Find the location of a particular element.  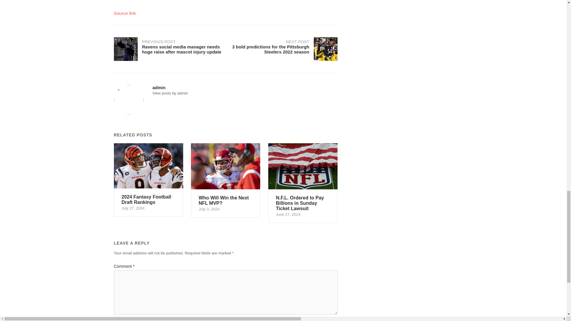

2024 Fantasy Football Draft Rankings is located at coordinates (225, 180).